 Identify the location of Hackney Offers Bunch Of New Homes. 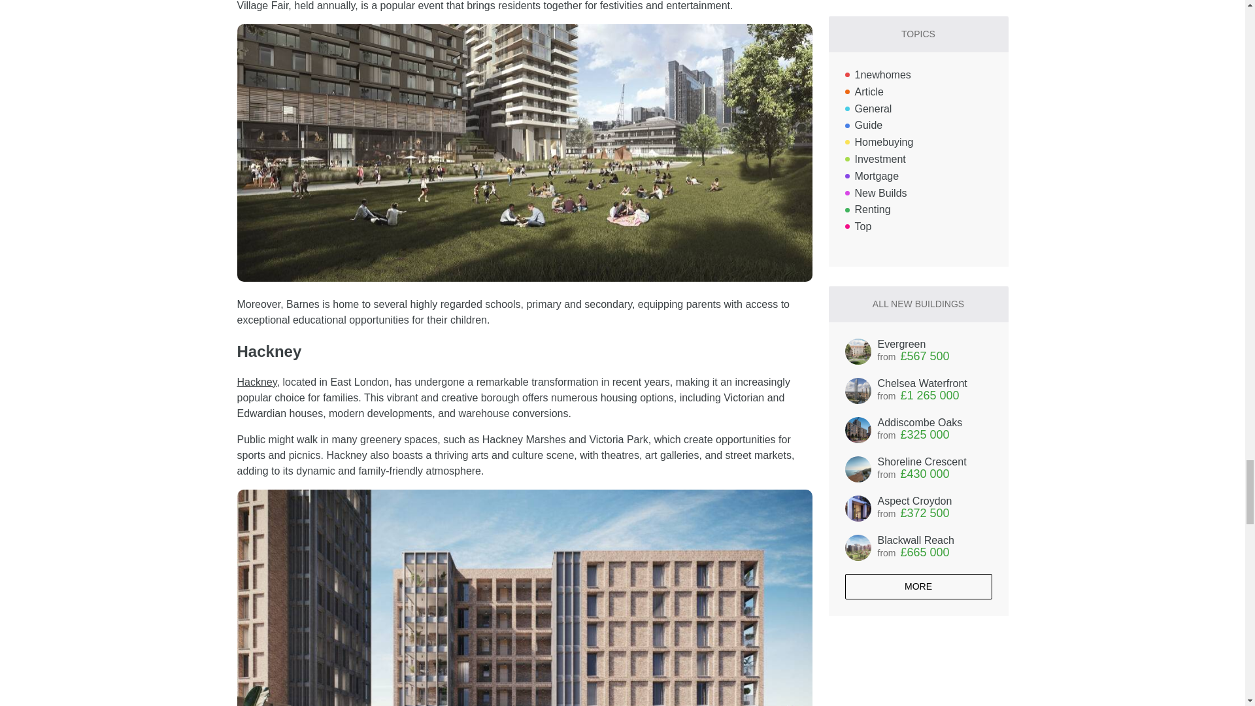
(256, 382).